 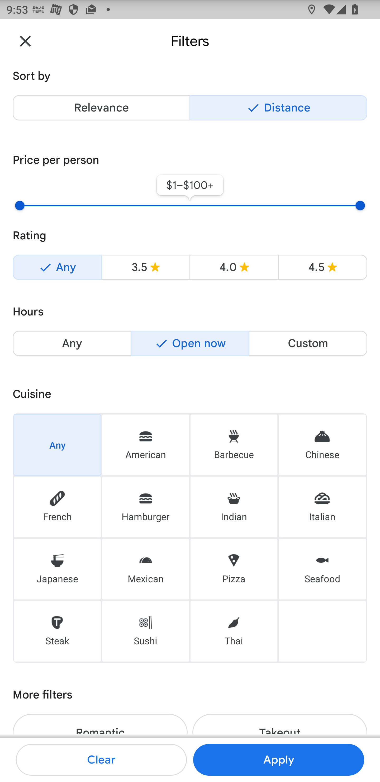 What do you see at coordinates (278, 760) in the screenshot?
I see `Apply Apply Apply` at bounding box center [278, 760].